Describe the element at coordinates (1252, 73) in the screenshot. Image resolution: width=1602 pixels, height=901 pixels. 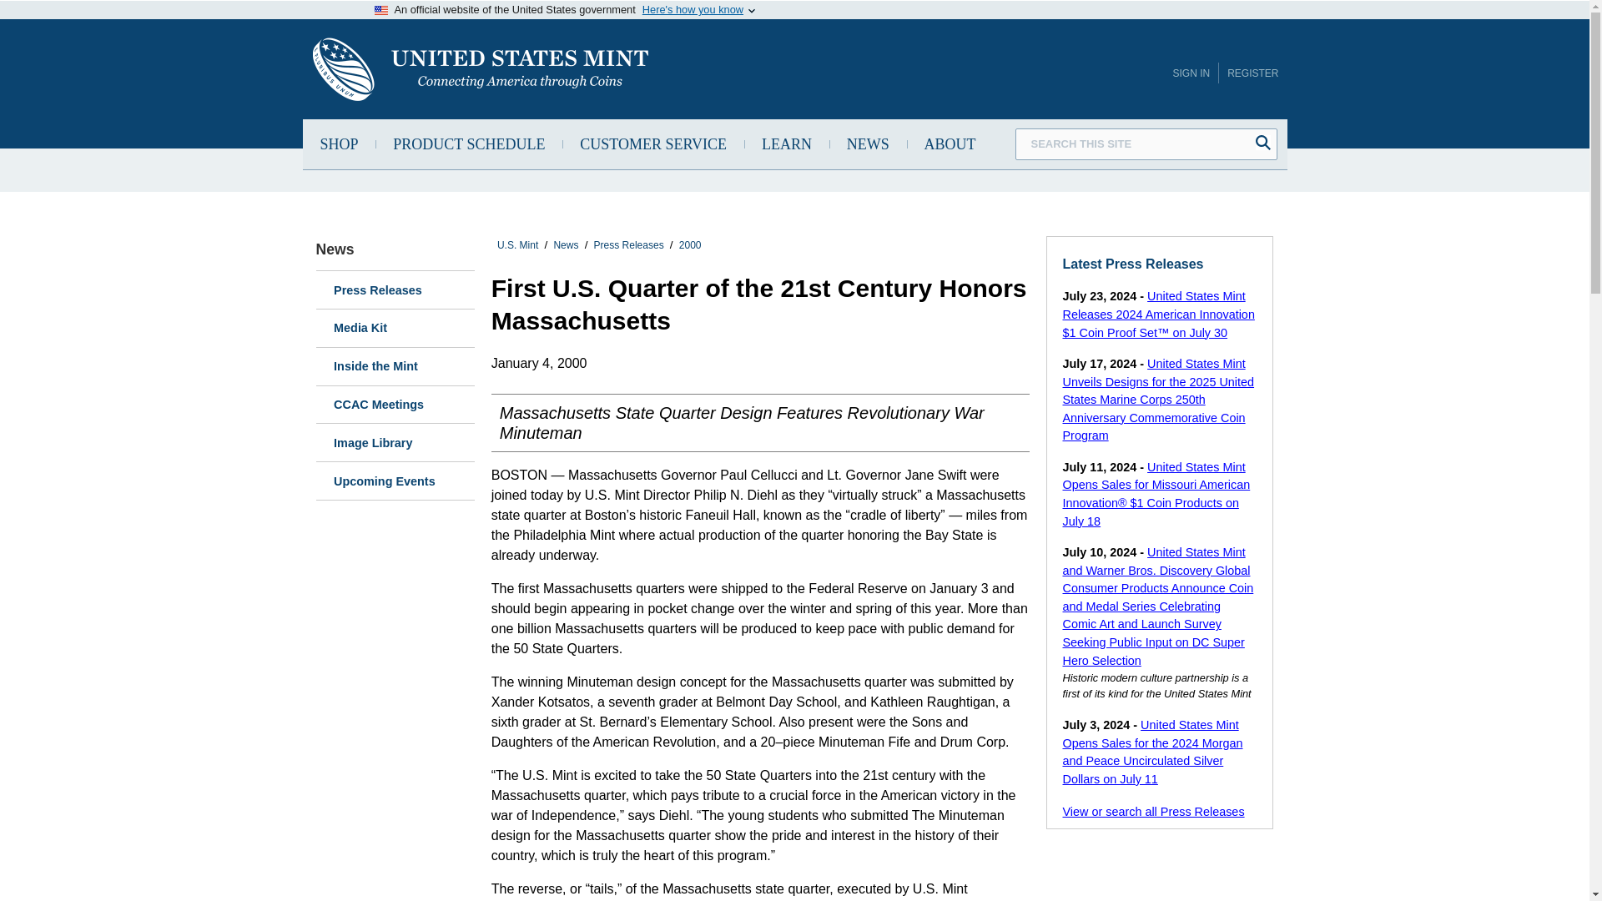
I see `Create an Account` at that location.